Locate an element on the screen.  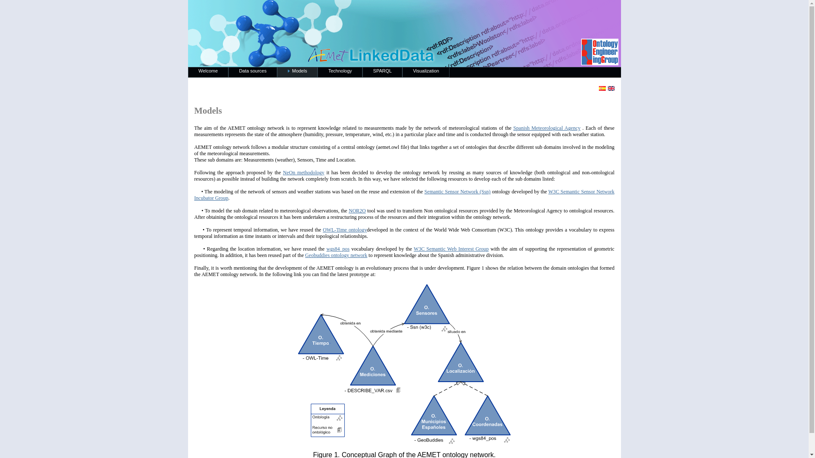
Welcome is located at coordinates (208, 72).